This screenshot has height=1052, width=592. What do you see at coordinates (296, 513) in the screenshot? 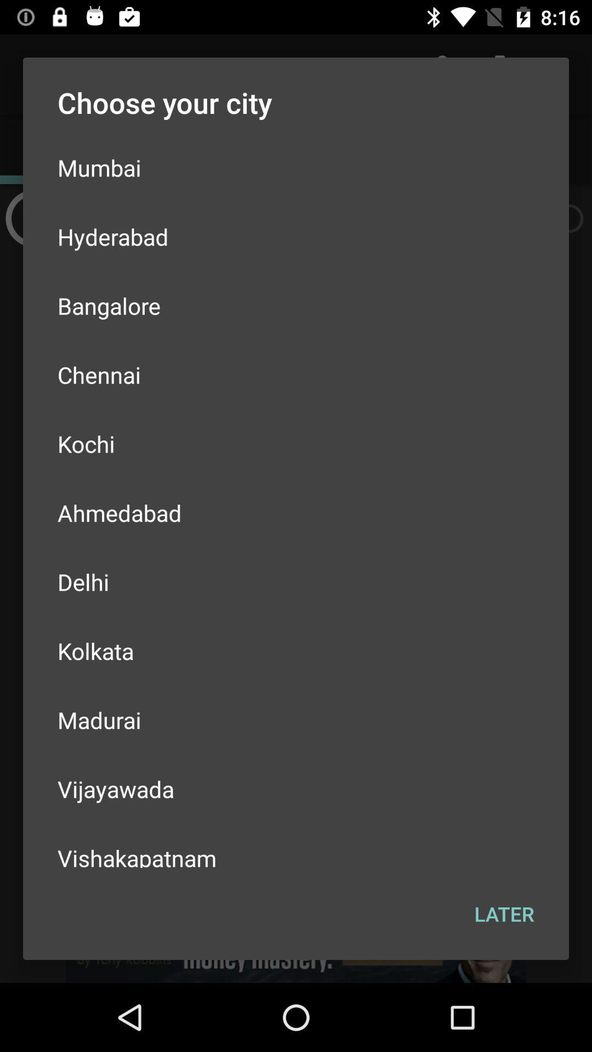
I see `swipe until the ahmedabad icon` at bounding box center [296, 513].